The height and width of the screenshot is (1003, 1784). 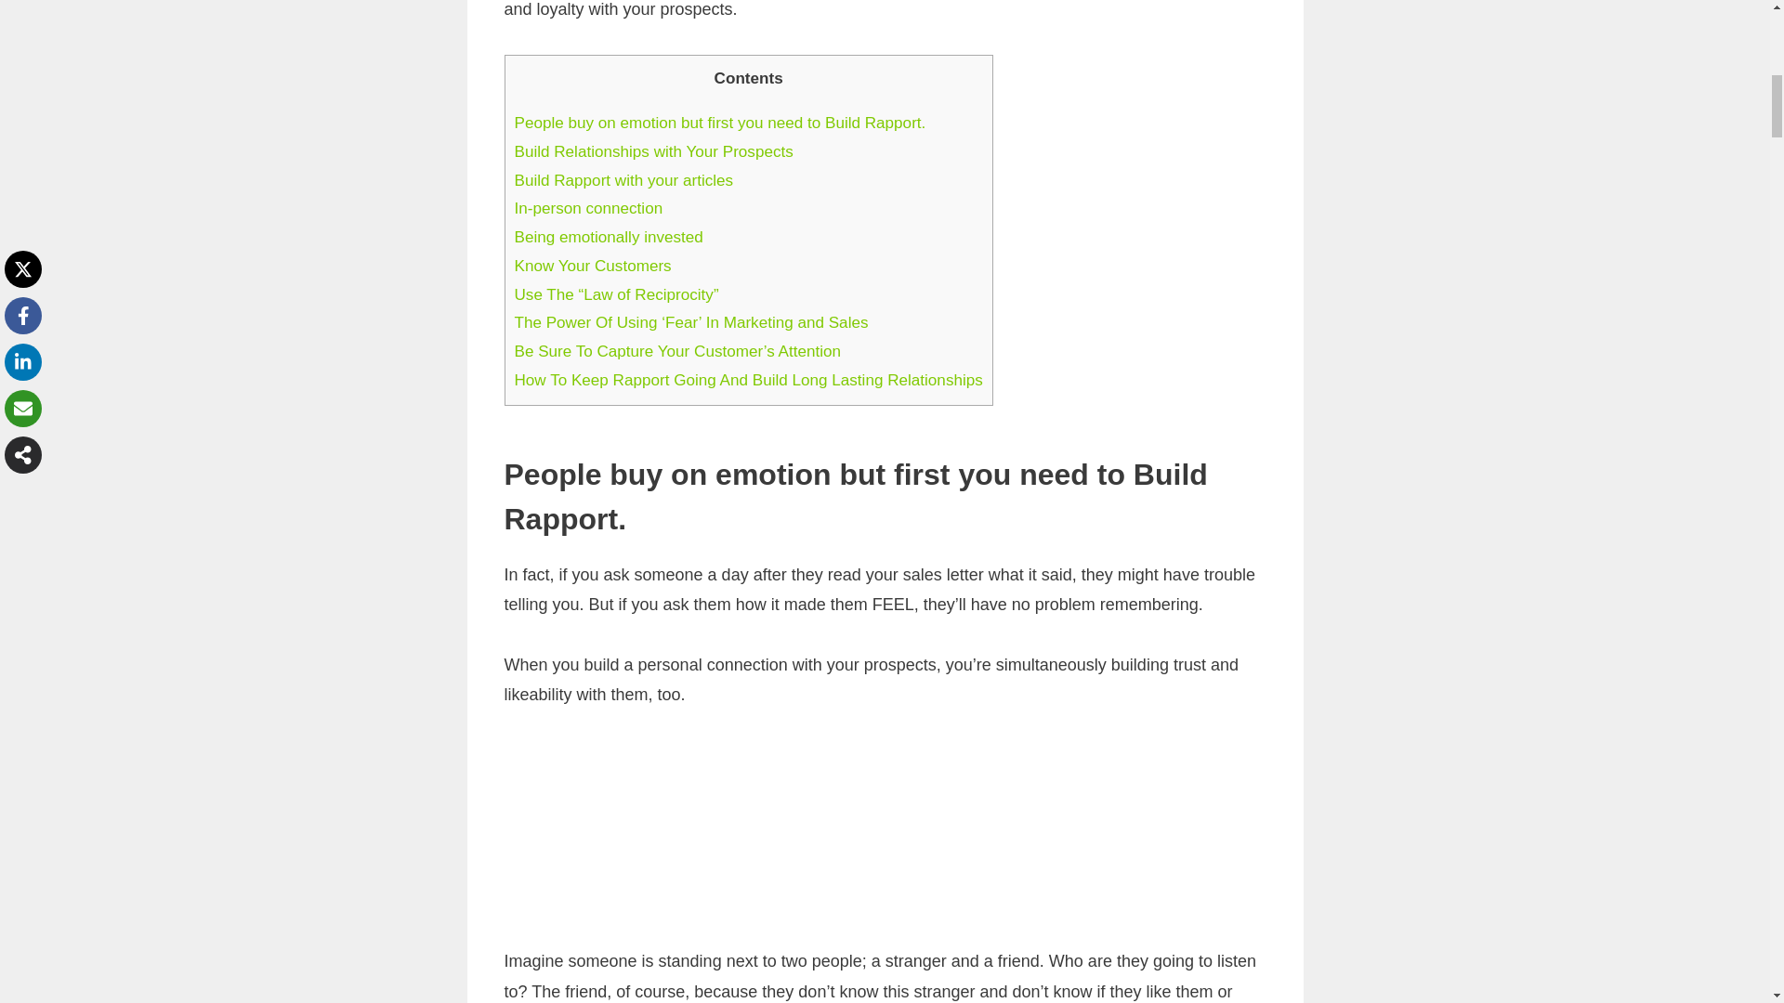 I want to click on Know Your Customers, so click(x=593, y=266).